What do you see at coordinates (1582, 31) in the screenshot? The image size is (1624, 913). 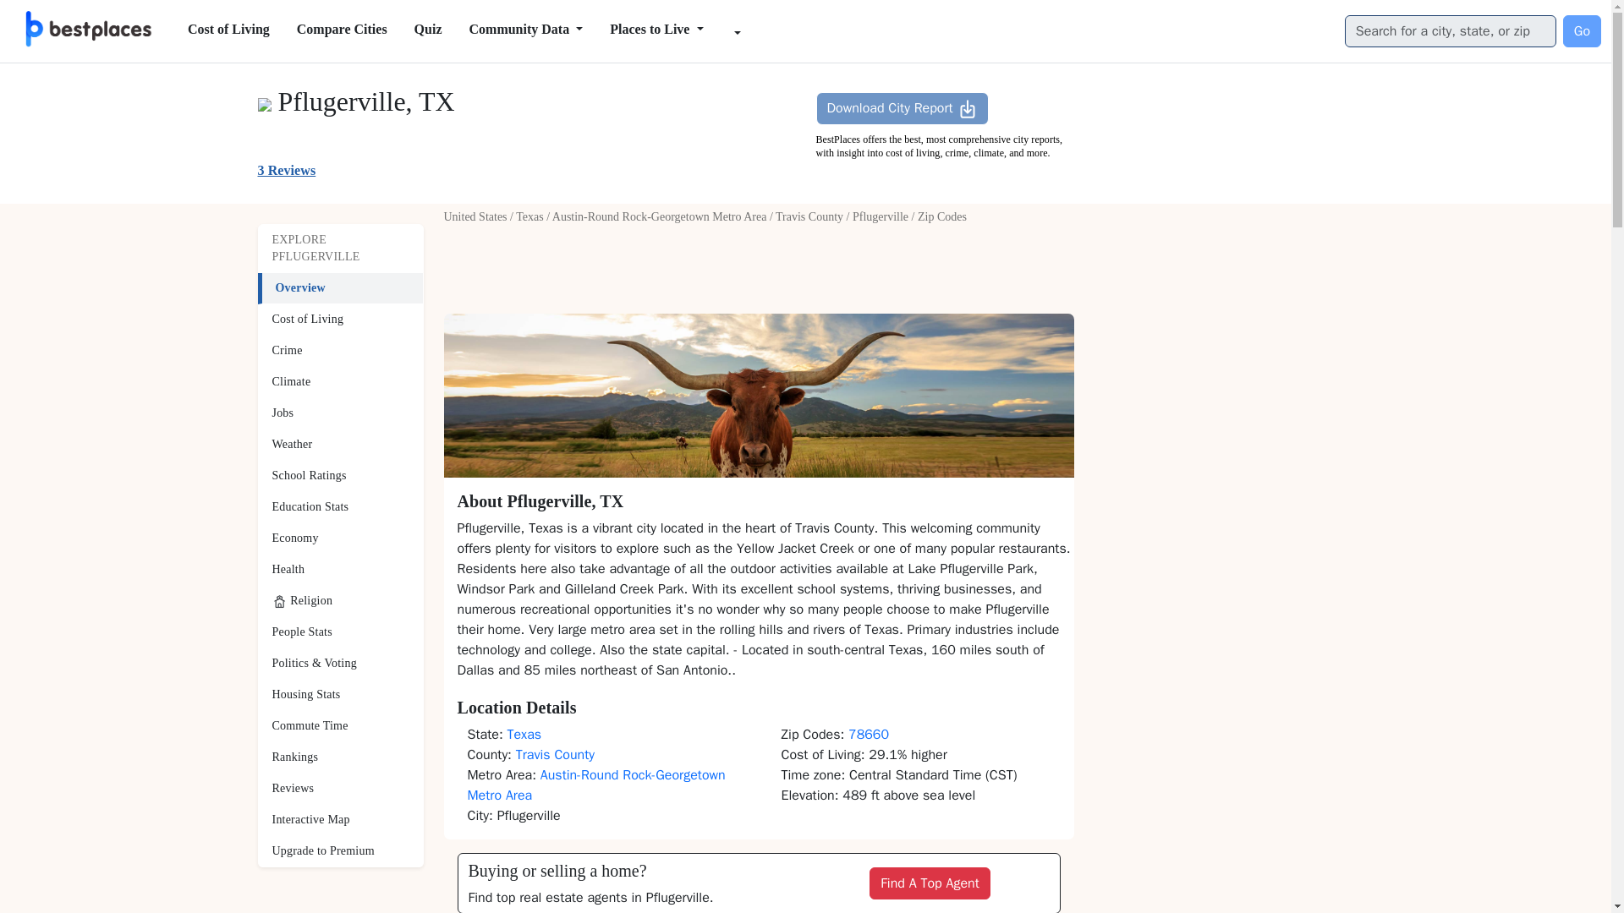 I see `Go` at bounding box center [1582, 31].